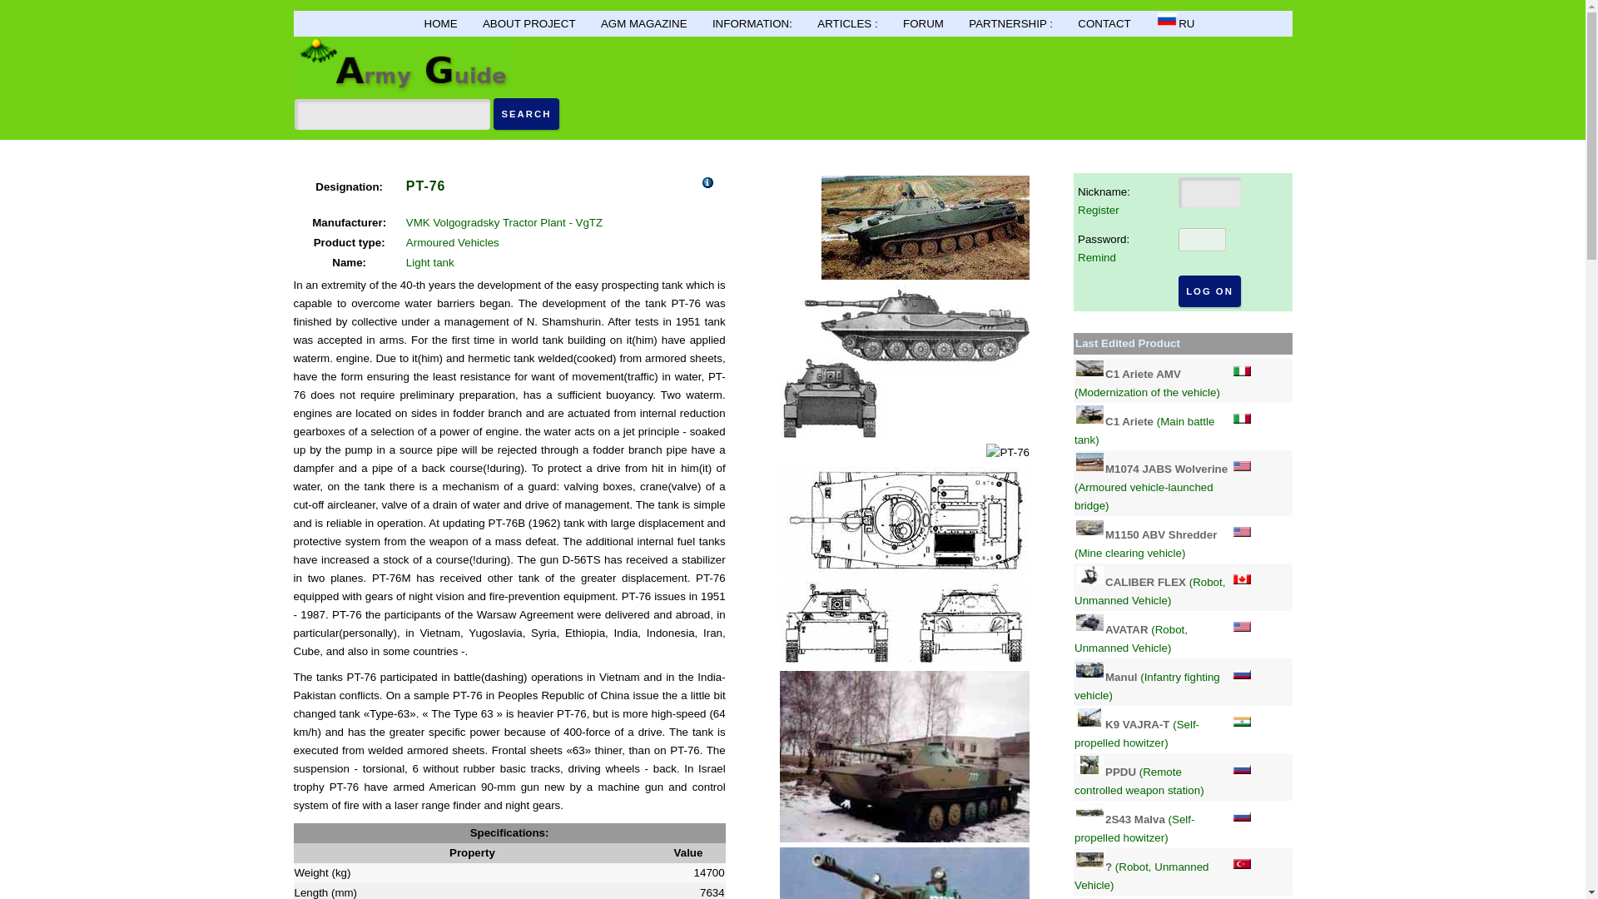 The width and height of the screenshot is (1598, 899). What do you see at coordinates (441, 23) in the screenshot?
I see `HOME` at bounding box center [441, 23].